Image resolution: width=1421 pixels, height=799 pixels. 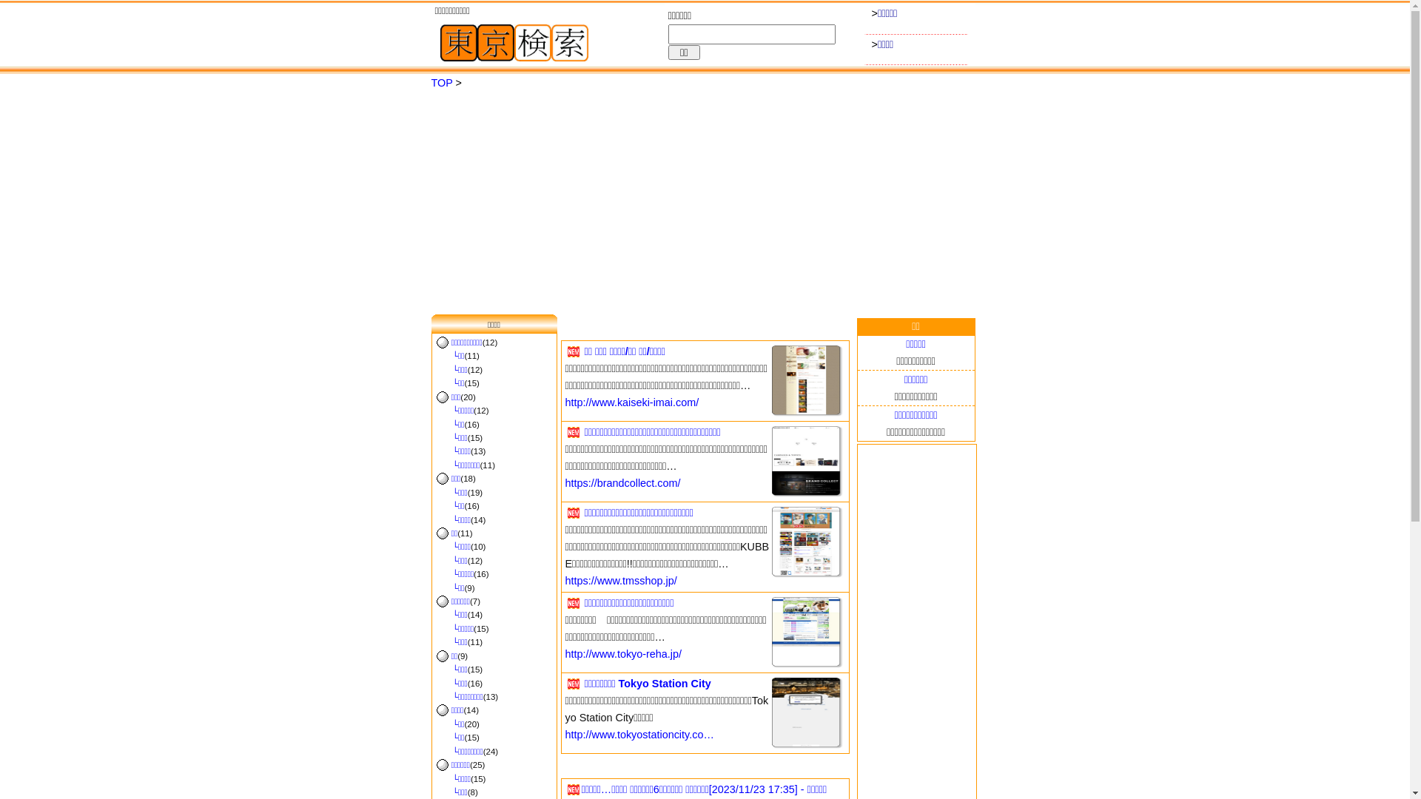 What do you see at coordinates (705, 203) in the screenshot?
I see `Advertisement` at bounding box center [705, 203].